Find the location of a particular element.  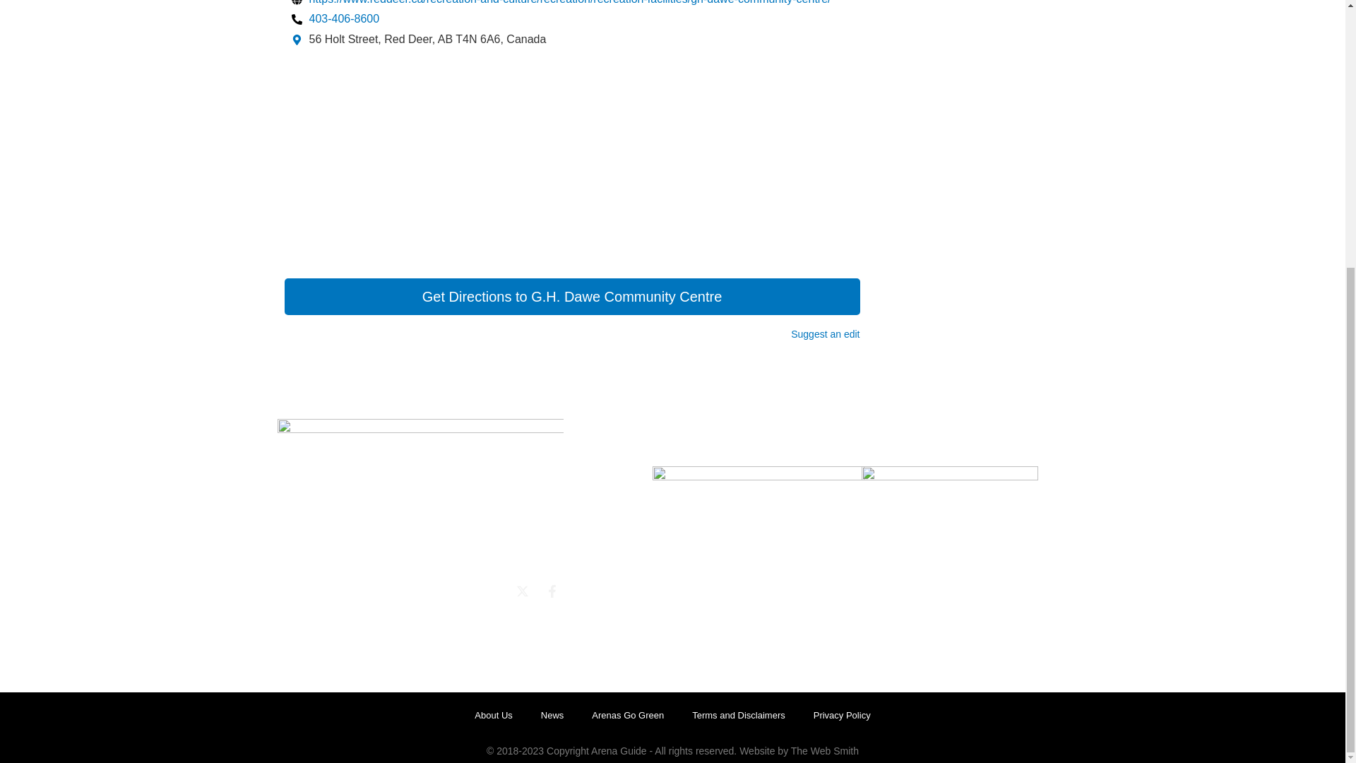

News is located at coordinates (552, 715).